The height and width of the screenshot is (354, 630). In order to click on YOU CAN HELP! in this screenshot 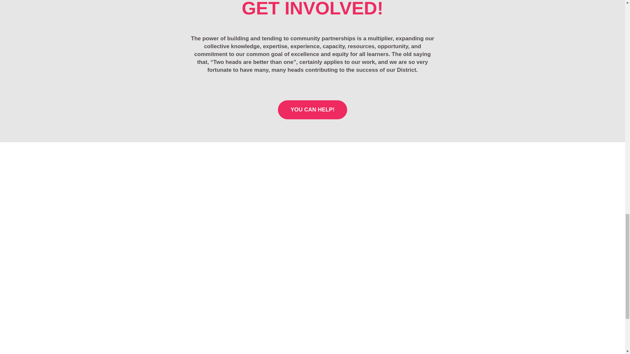, I will do `click(312, 109)`.